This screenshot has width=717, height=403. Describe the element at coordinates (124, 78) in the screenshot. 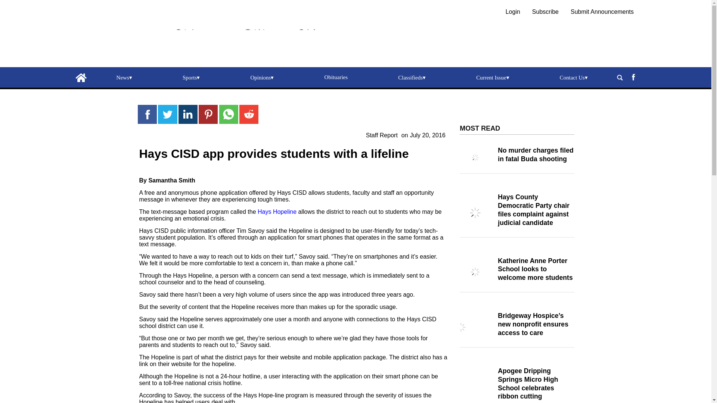

I see `News` at that location.